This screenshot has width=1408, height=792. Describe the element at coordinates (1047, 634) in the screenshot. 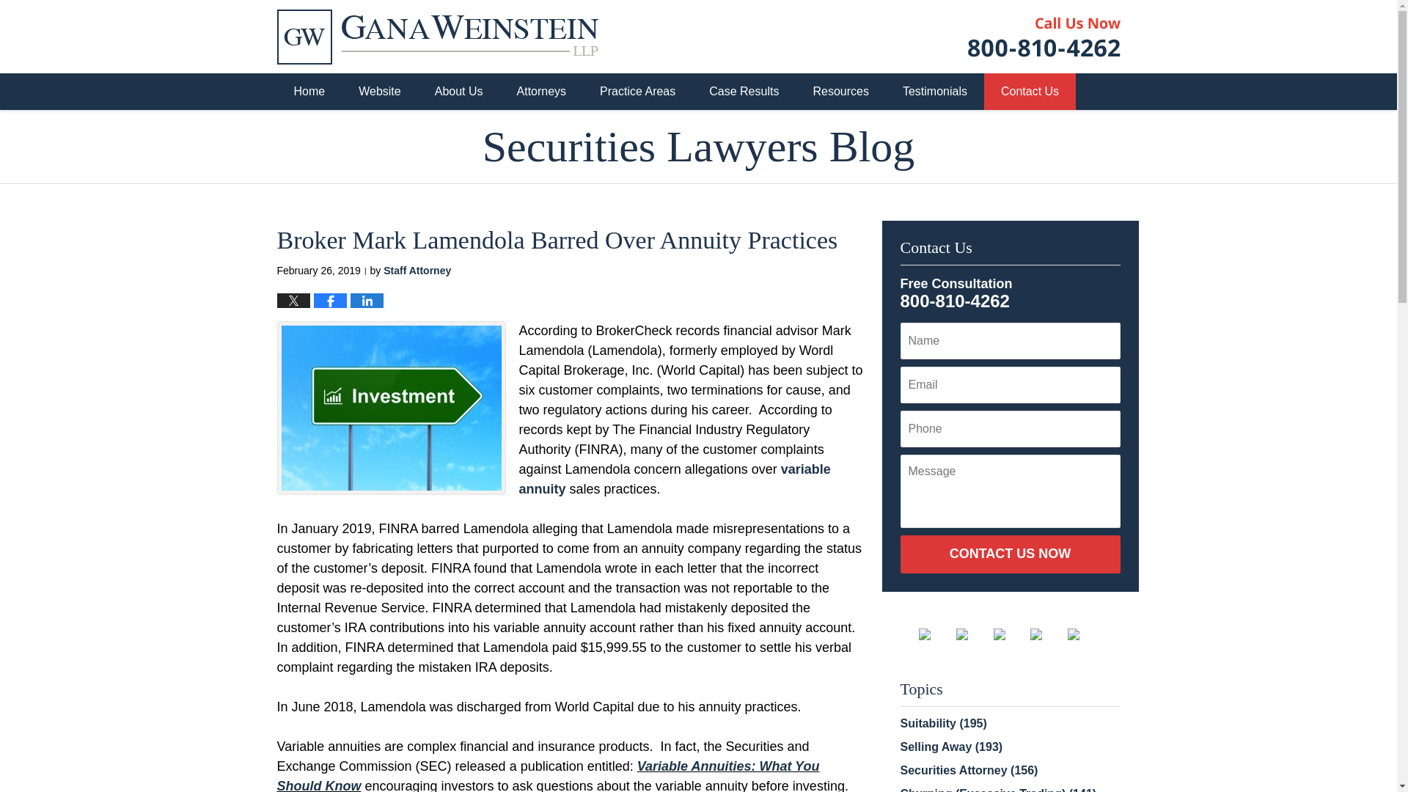

I see `Justia` at that location.